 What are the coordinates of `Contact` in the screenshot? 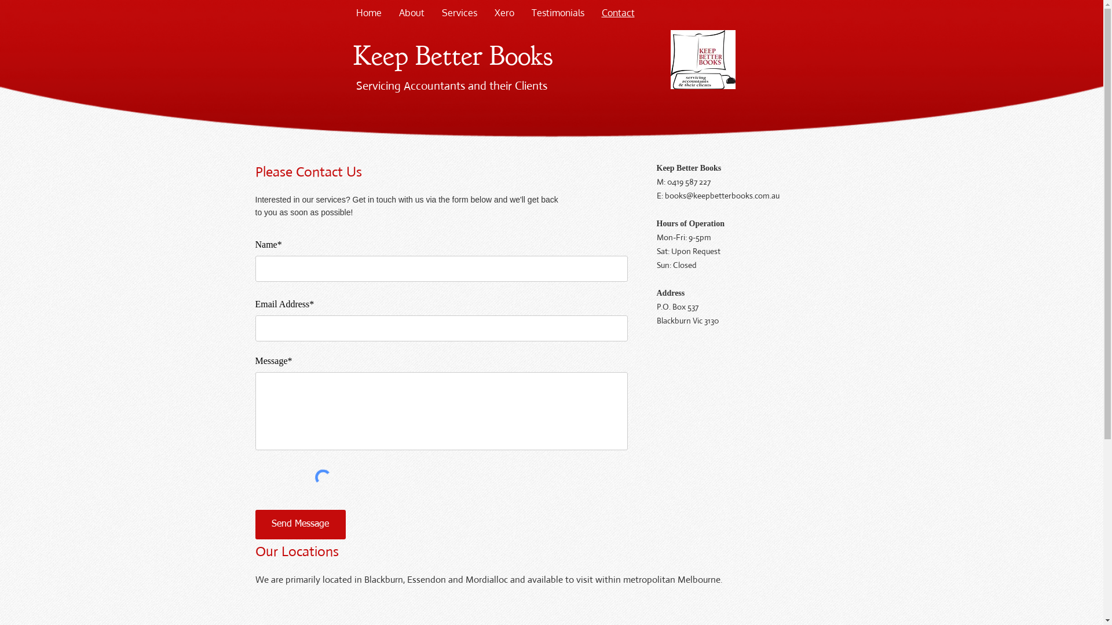 It's located at (619, 13).